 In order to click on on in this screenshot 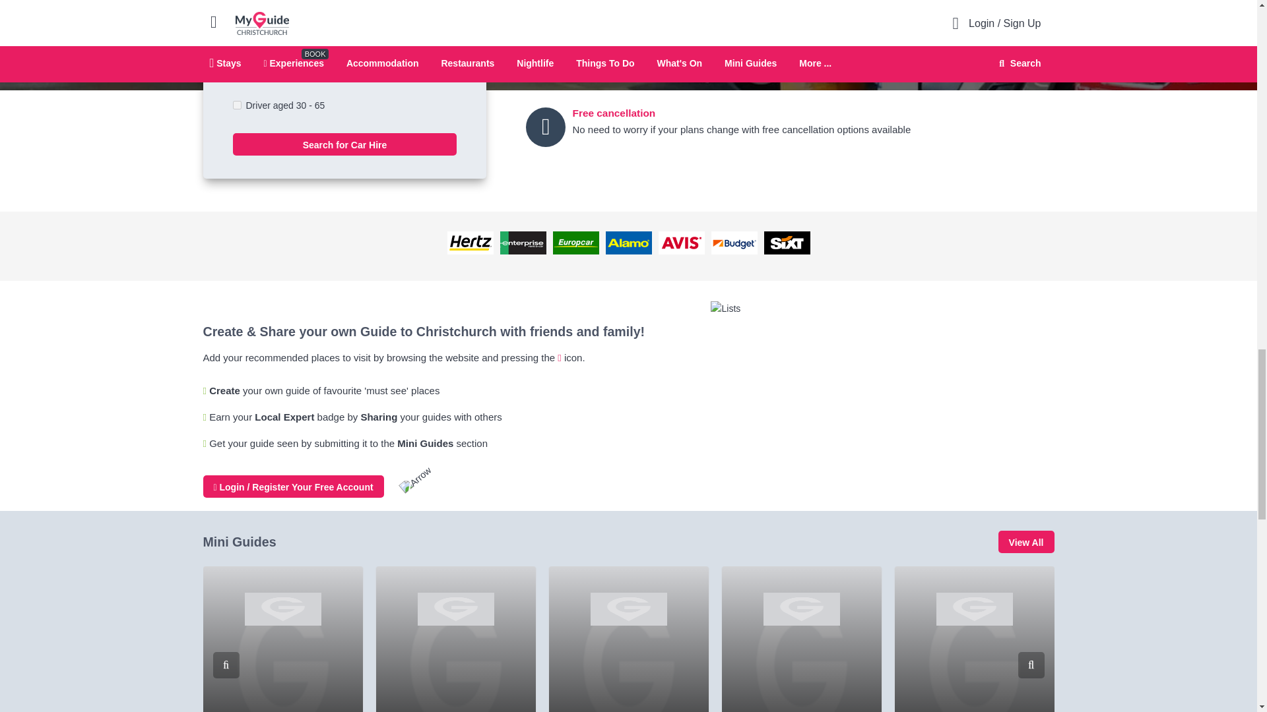, I will do `click(236, 105)`.